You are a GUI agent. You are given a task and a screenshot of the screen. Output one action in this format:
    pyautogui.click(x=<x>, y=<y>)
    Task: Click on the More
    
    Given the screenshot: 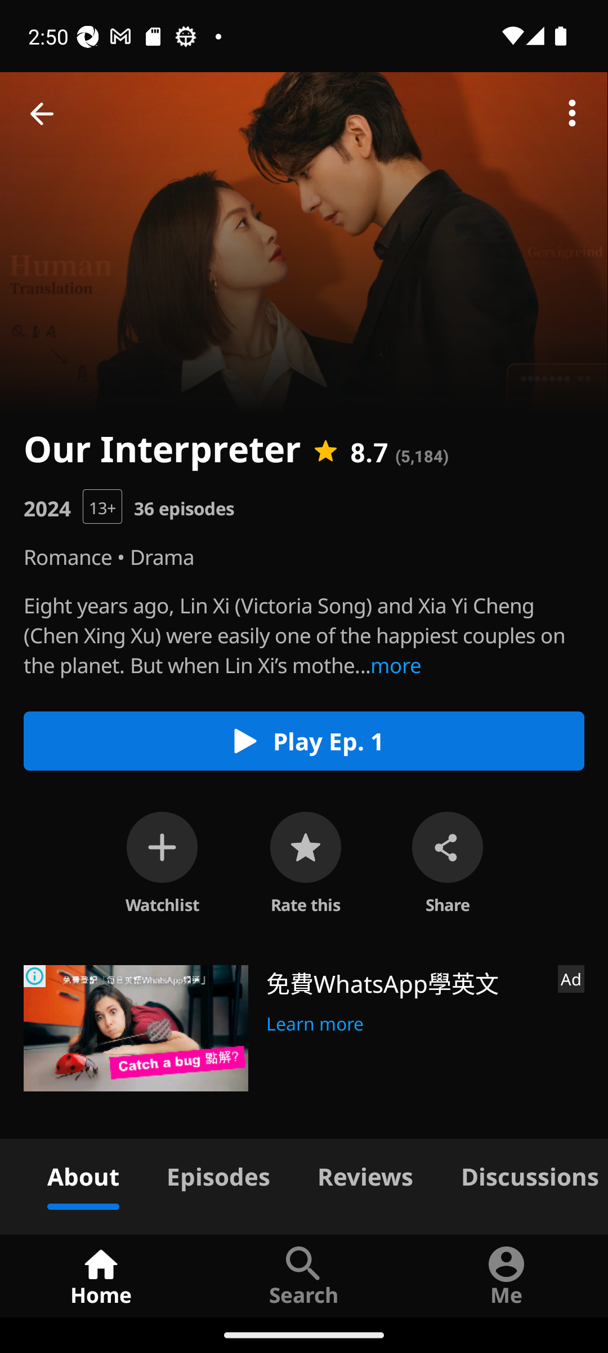 What is the action you would take?
    pyautogui.click(x=572, y=114)
    